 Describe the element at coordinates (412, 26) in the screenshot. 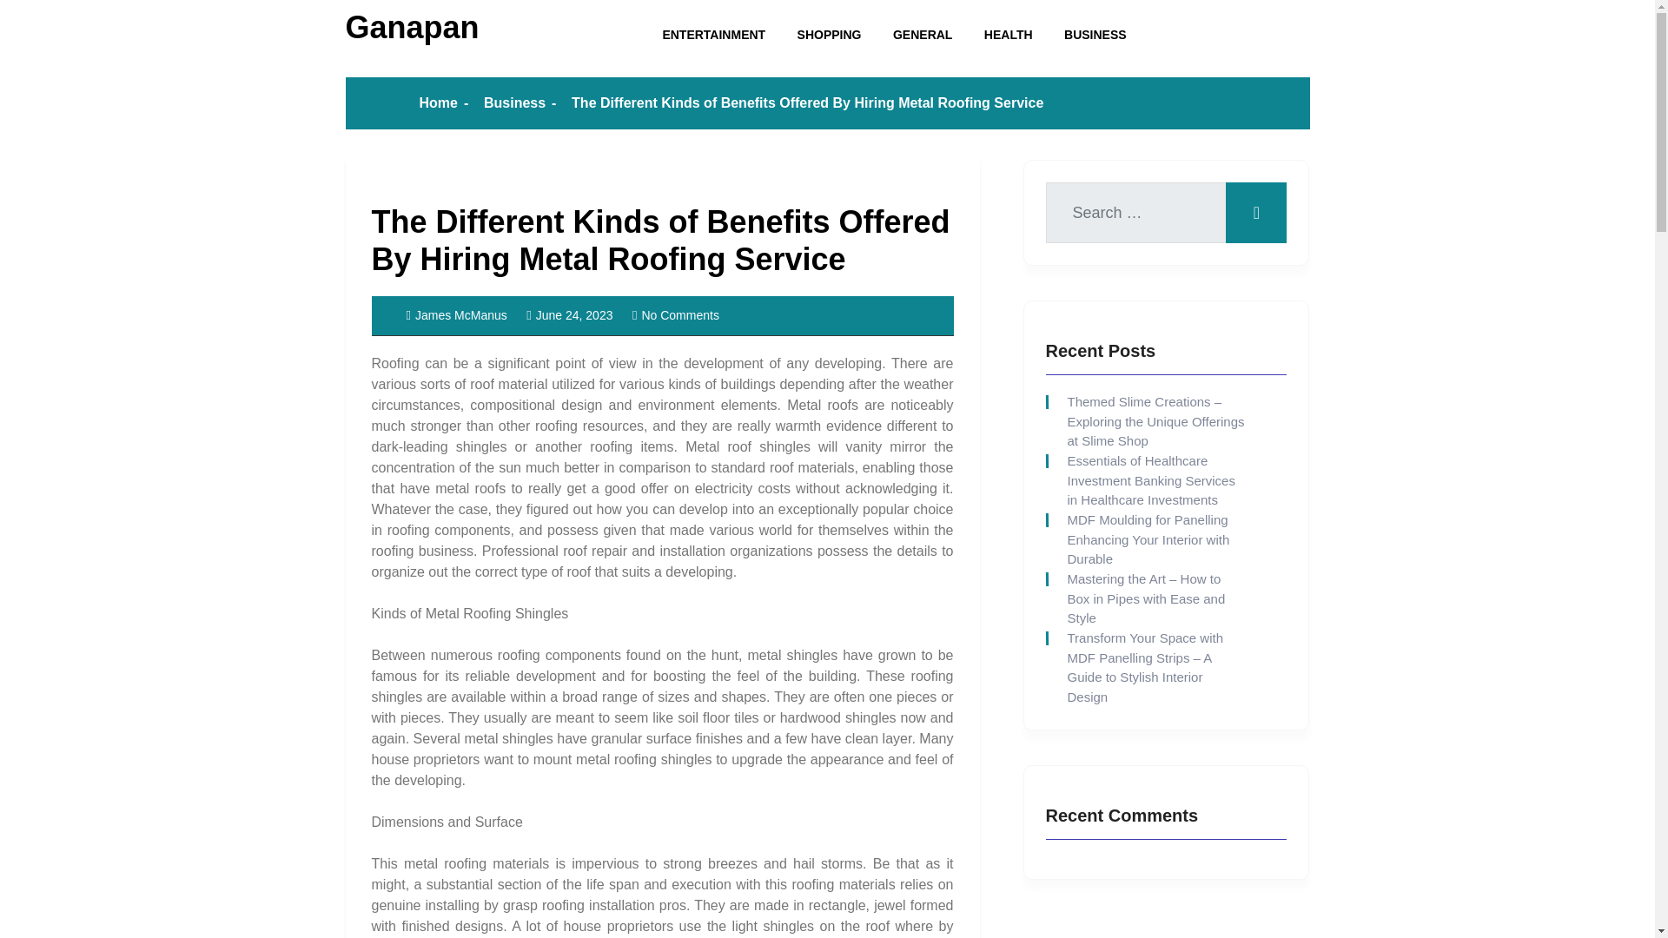

I see `Ganapan` at that location.